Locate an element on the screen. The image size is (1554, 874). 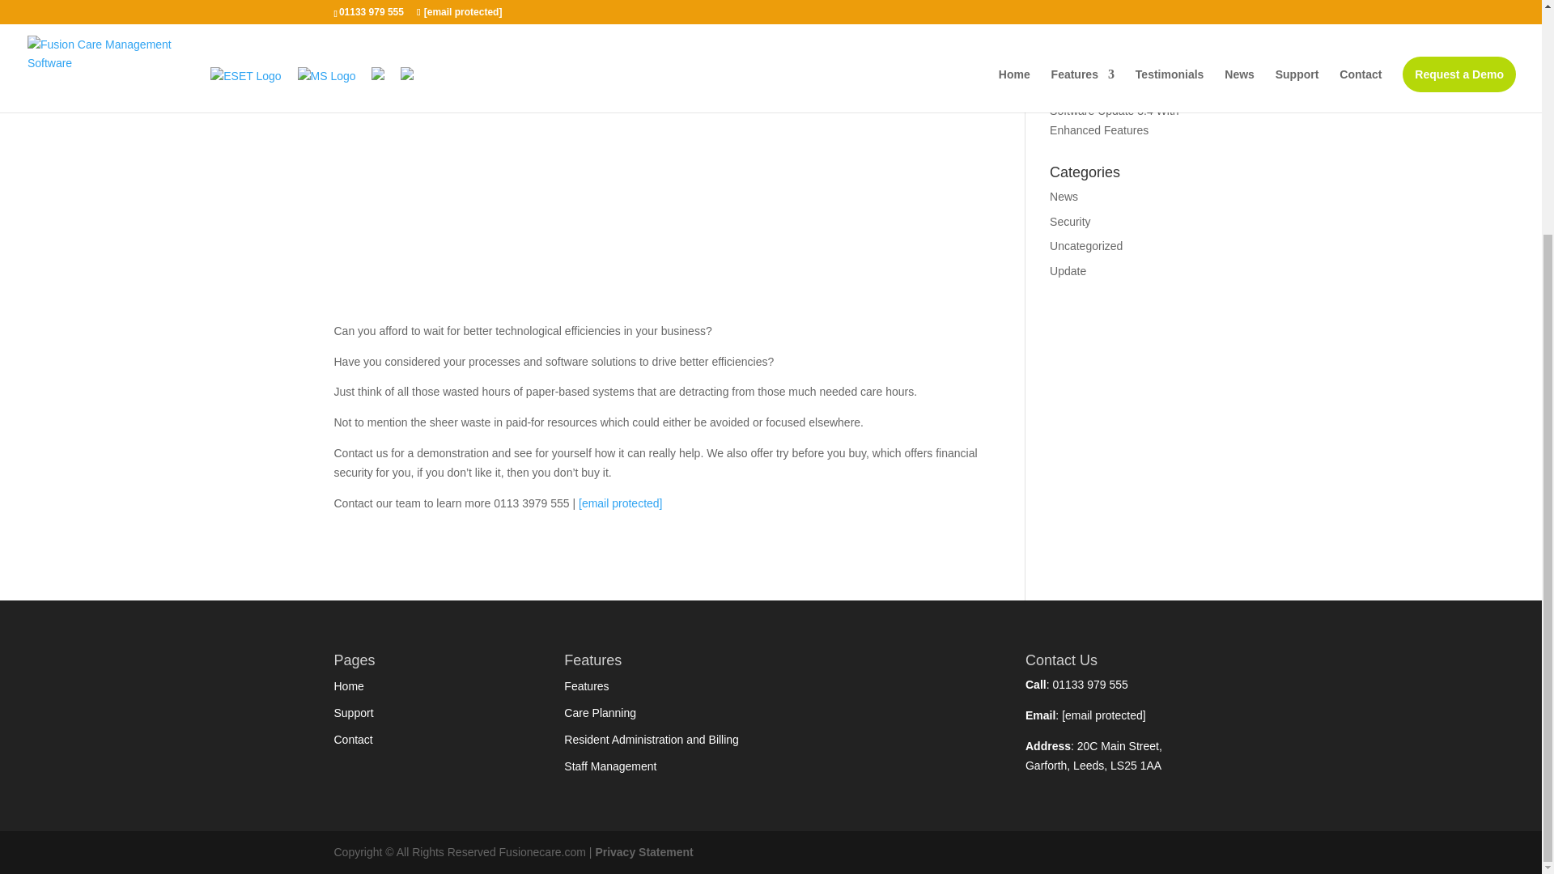
Care Planning is located at coordinates (599, 712).